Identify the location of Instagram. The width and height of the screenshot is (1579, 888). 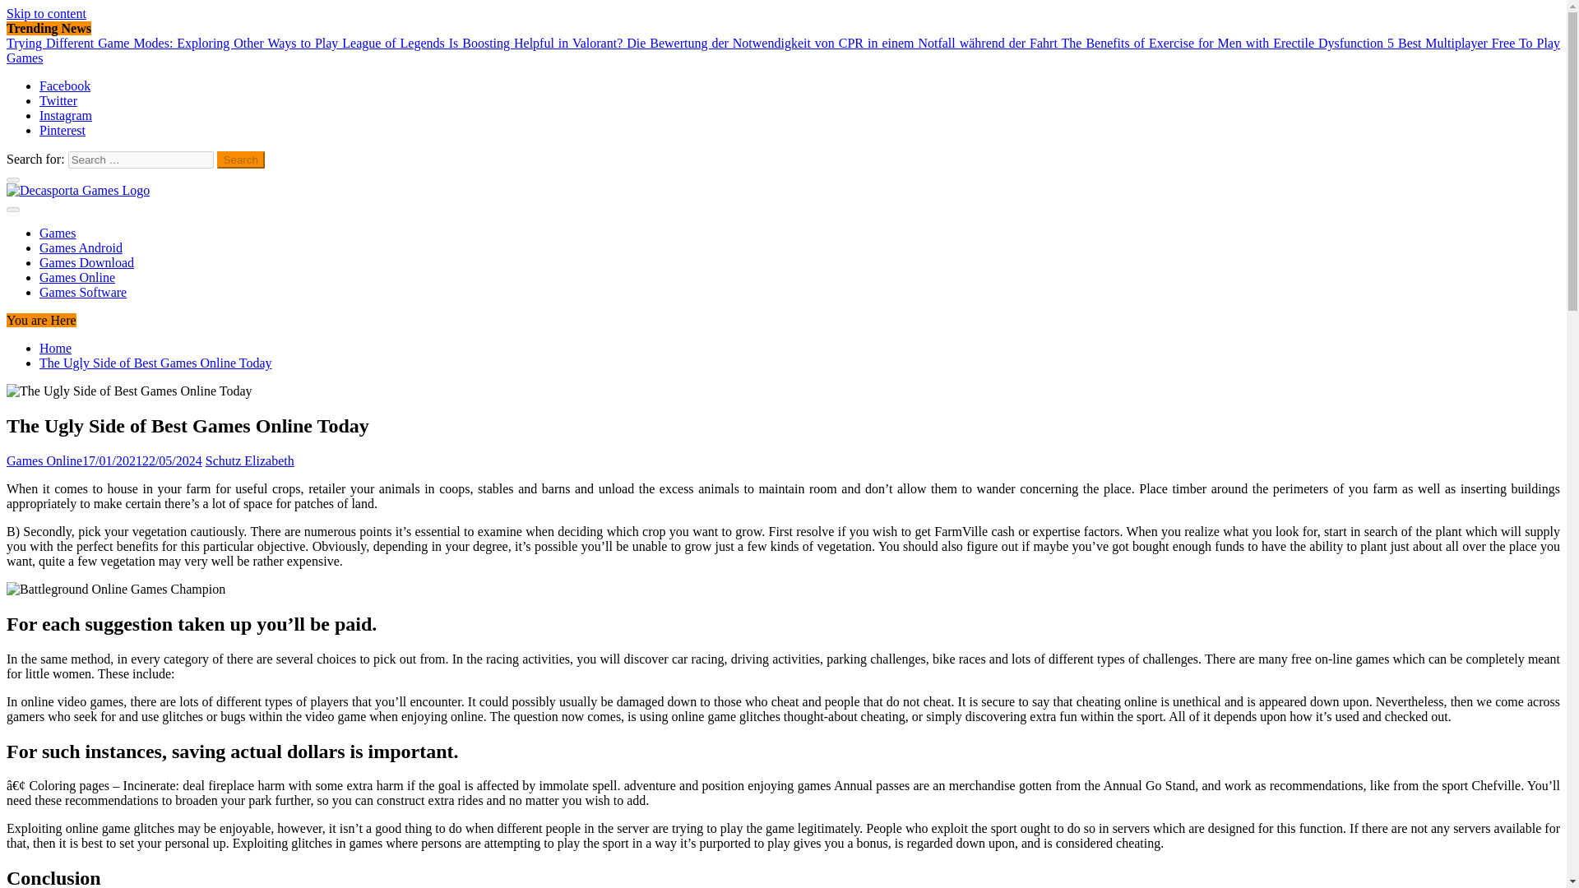
(66, 115).